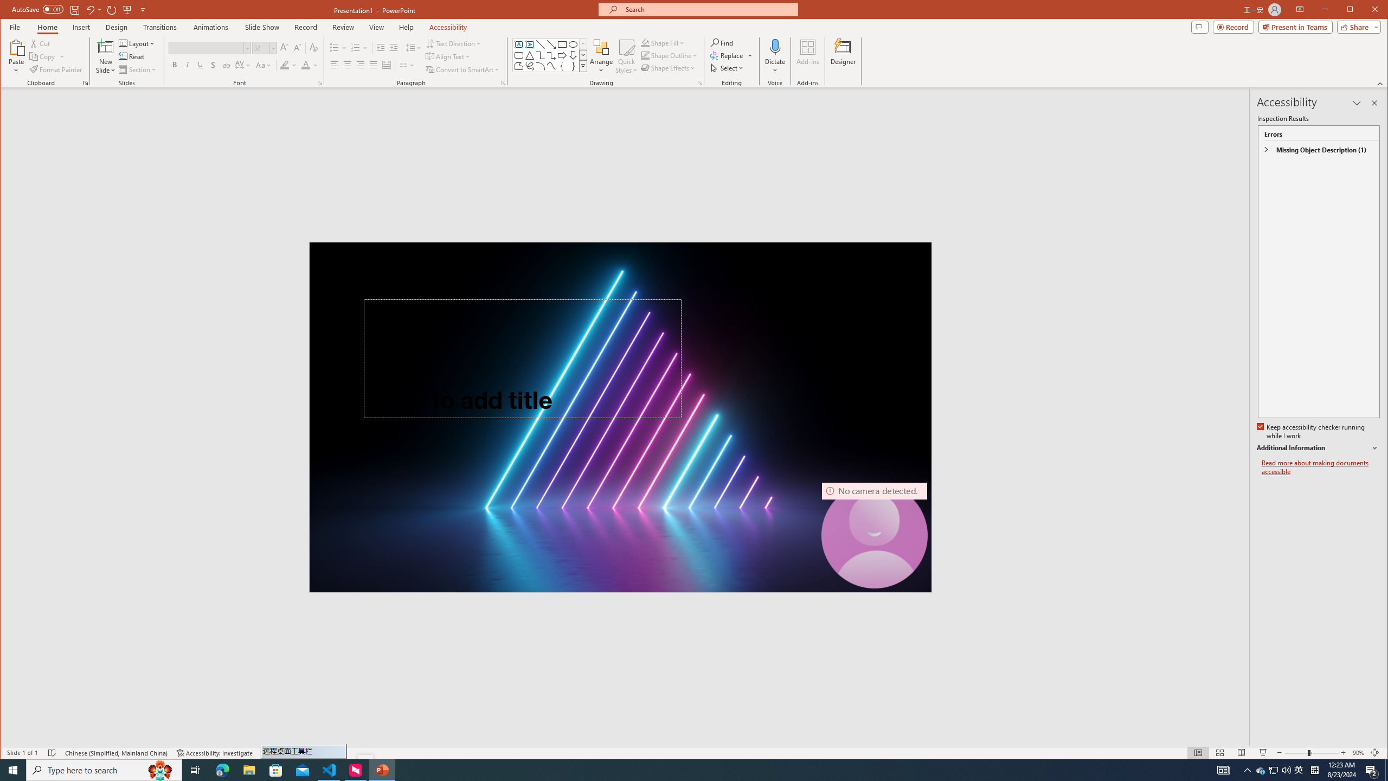 The width and height of the screenshot is (1388, 781). I want to click on Additional Information, so click(1318, 448).